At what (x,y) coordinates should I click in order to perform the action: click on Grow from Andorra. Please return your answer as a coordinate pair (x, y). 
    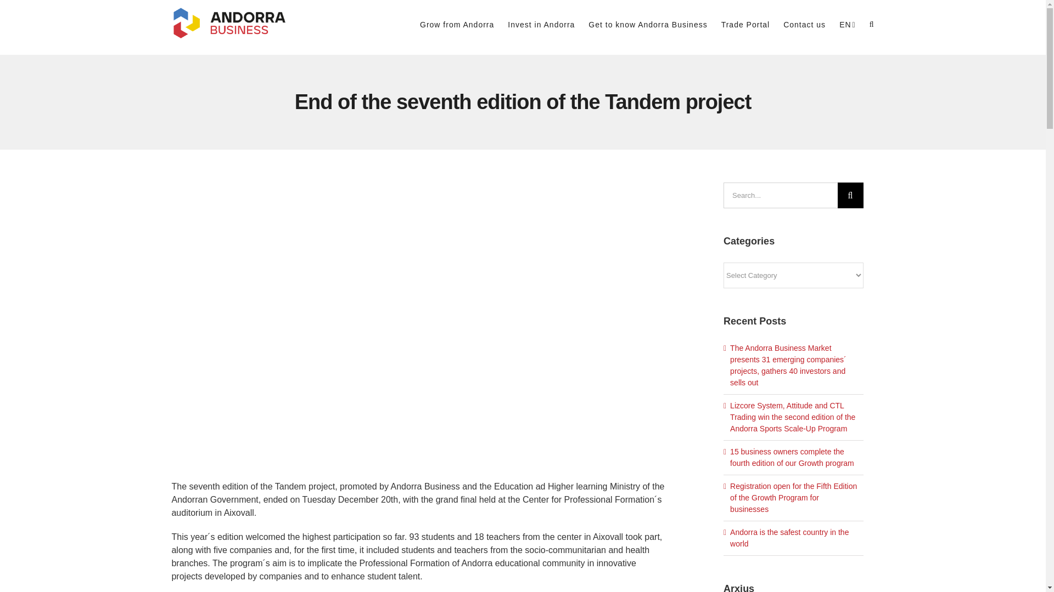
    Looking at the image, I should click on (457, 24).